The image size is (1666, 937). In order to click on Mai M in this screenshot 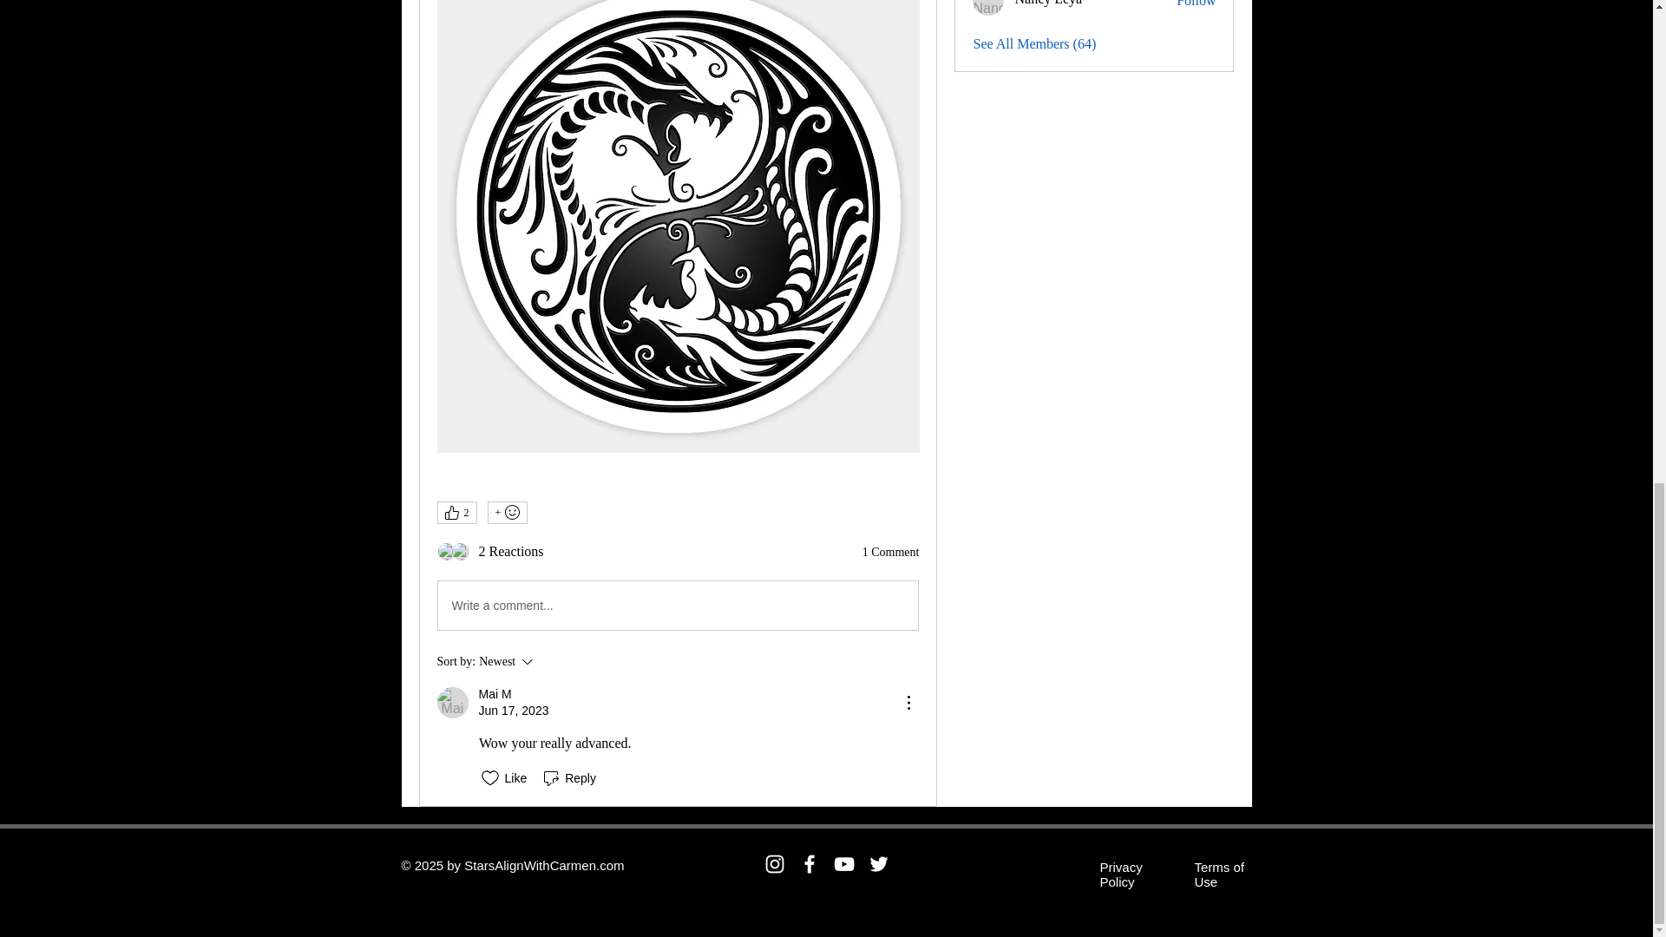, I will do `click(460, 552)`.